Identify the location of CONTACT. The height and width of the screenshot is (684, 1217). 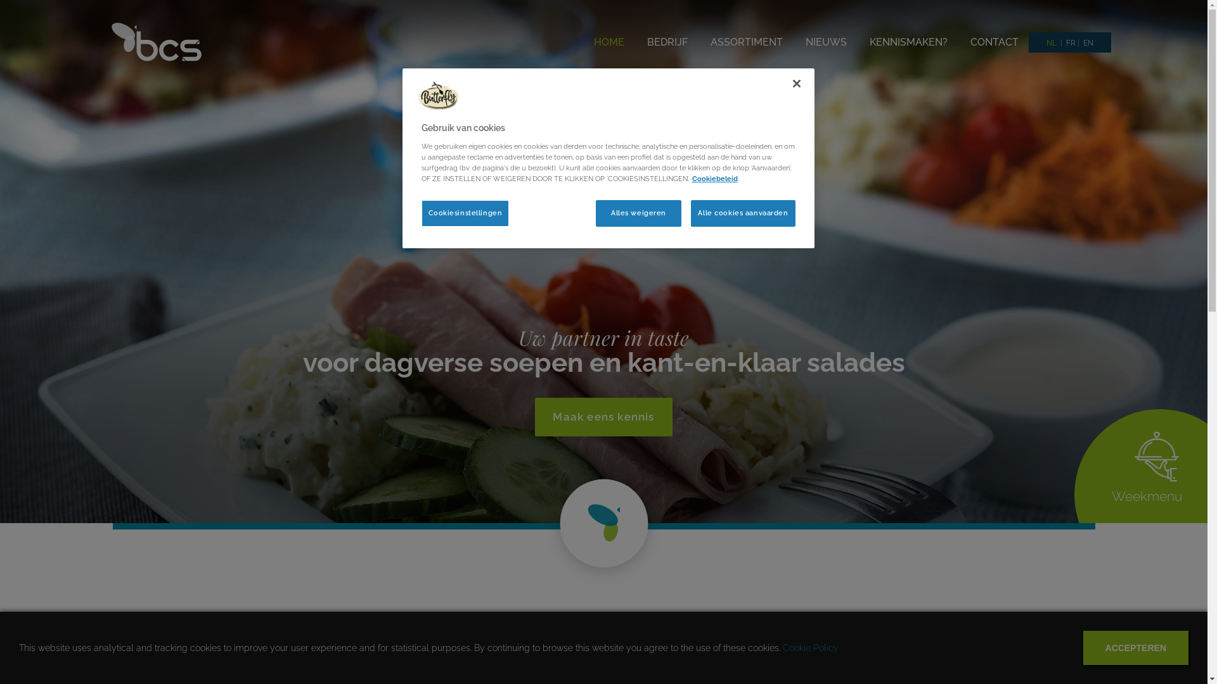
(994, 42).